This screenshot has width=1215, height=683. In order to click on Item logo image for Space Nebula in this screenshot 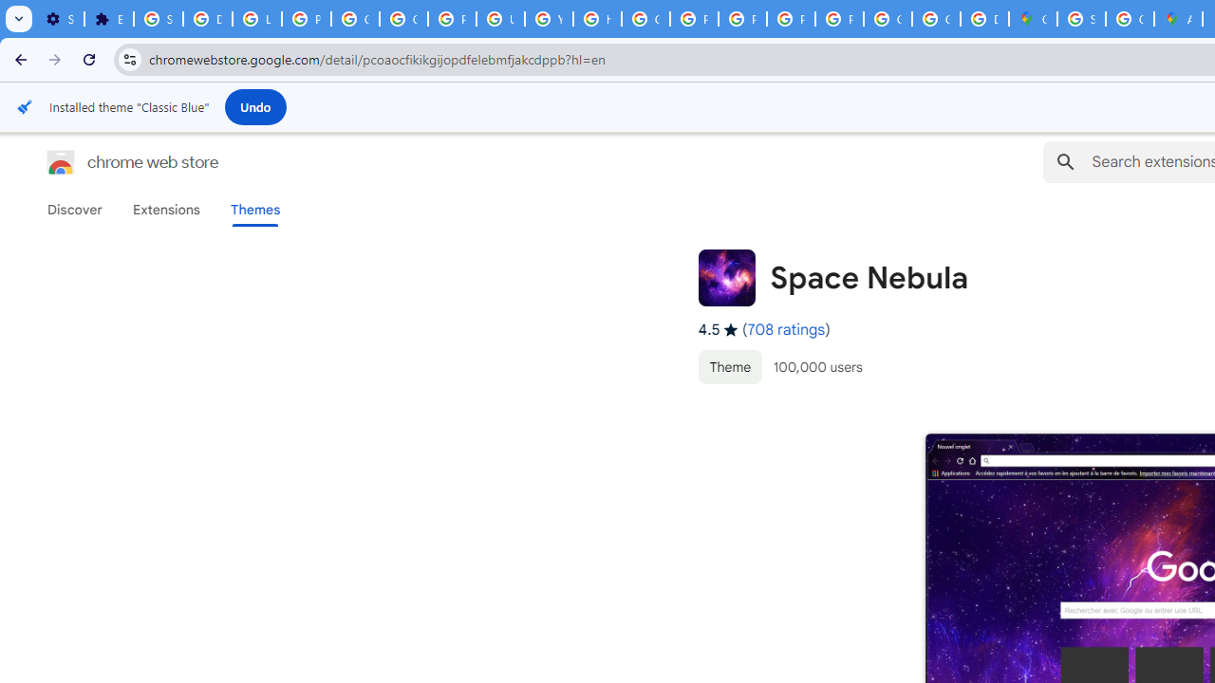, I will do `click(726, 277)`.